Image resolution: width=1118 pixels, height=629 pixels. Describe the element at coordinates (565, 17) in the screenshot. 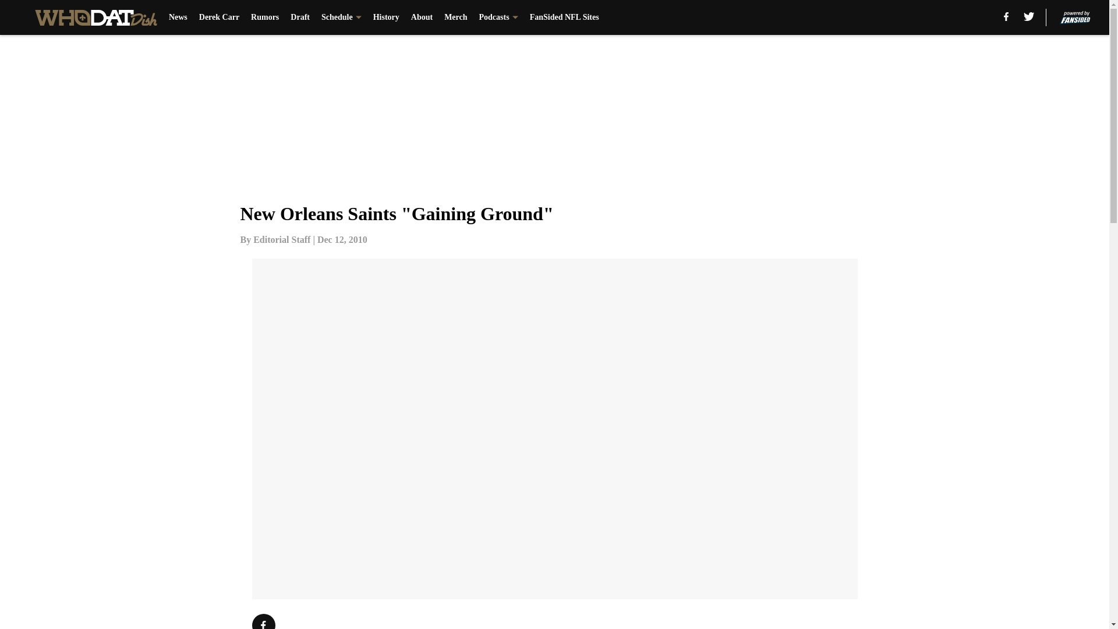

I see `FanSided NFL Sites` at that location.